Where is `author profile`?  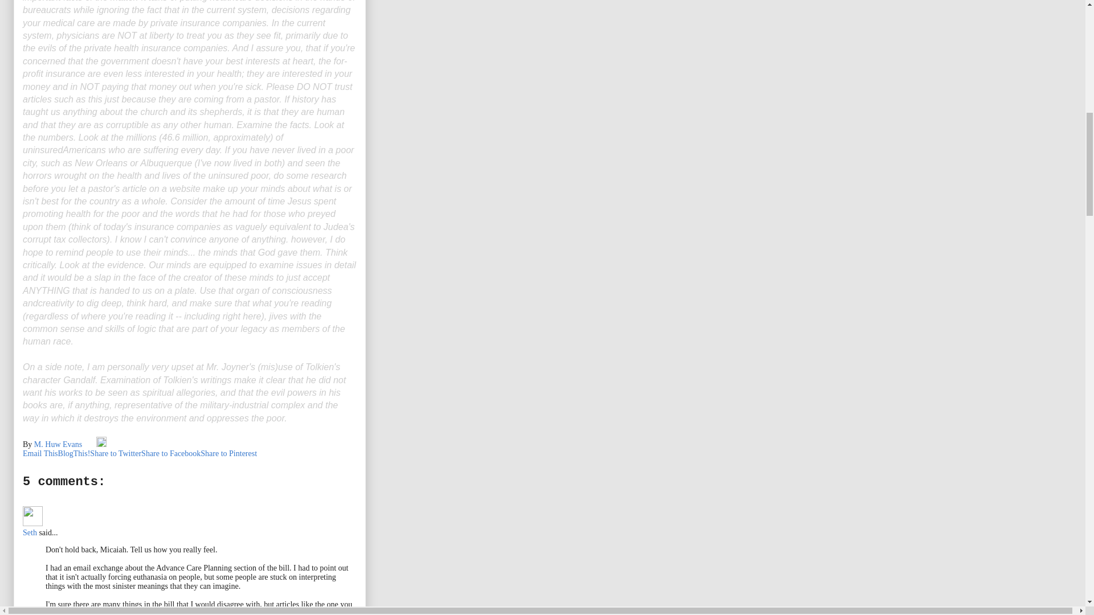
author profile is located at coordinates (59, 444).